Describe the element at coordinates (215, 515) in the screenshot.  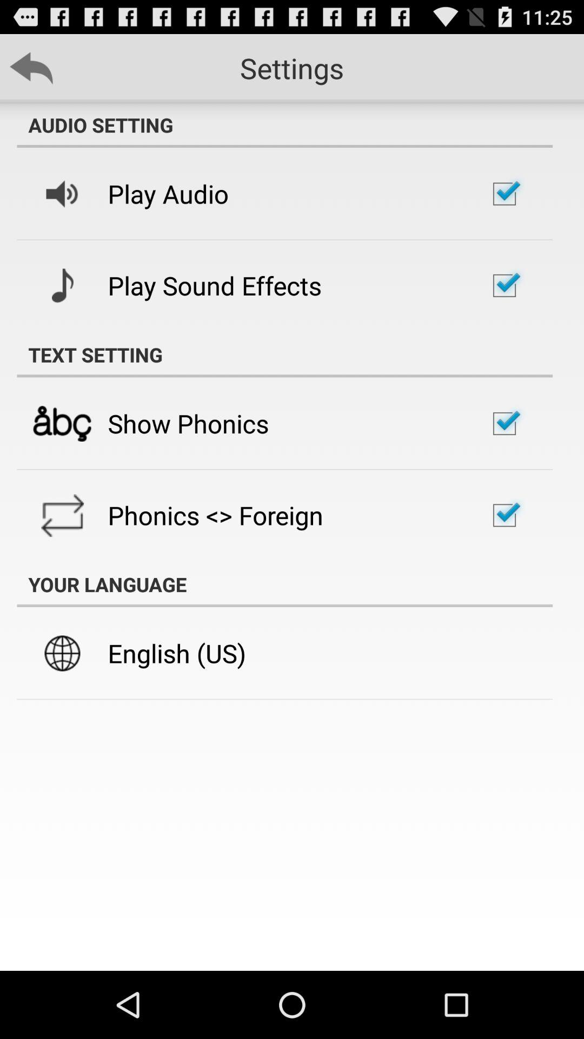
I see `choose app above your language icon` at that location.